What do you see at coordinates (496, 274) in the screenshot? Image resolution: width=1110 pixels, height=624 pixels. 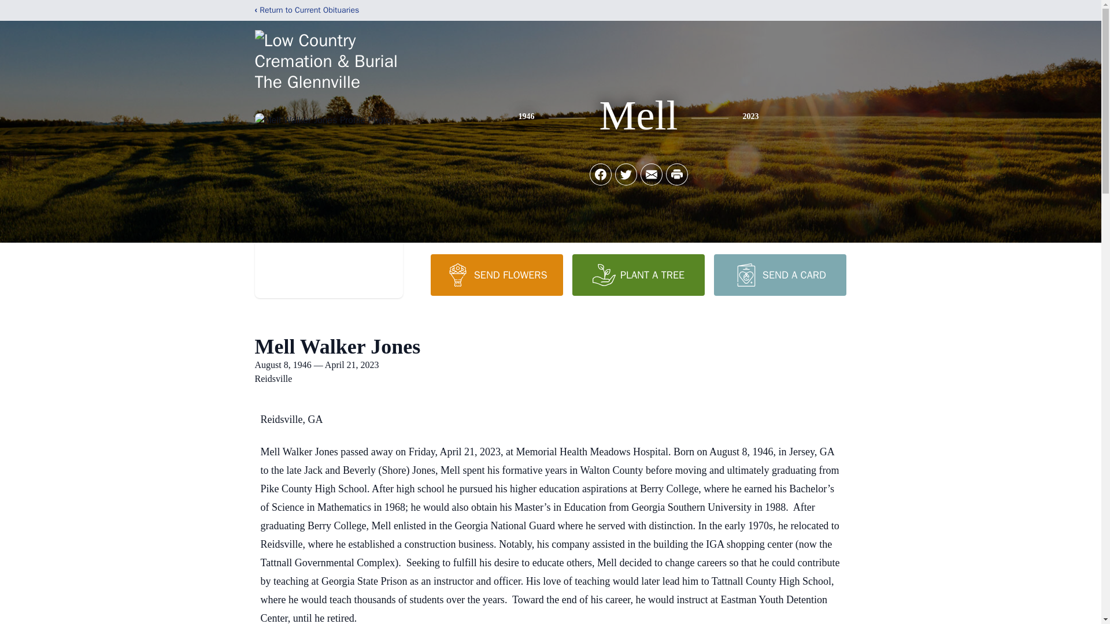 I see `SEND FLOWERS` at bounding box center [496, 274].